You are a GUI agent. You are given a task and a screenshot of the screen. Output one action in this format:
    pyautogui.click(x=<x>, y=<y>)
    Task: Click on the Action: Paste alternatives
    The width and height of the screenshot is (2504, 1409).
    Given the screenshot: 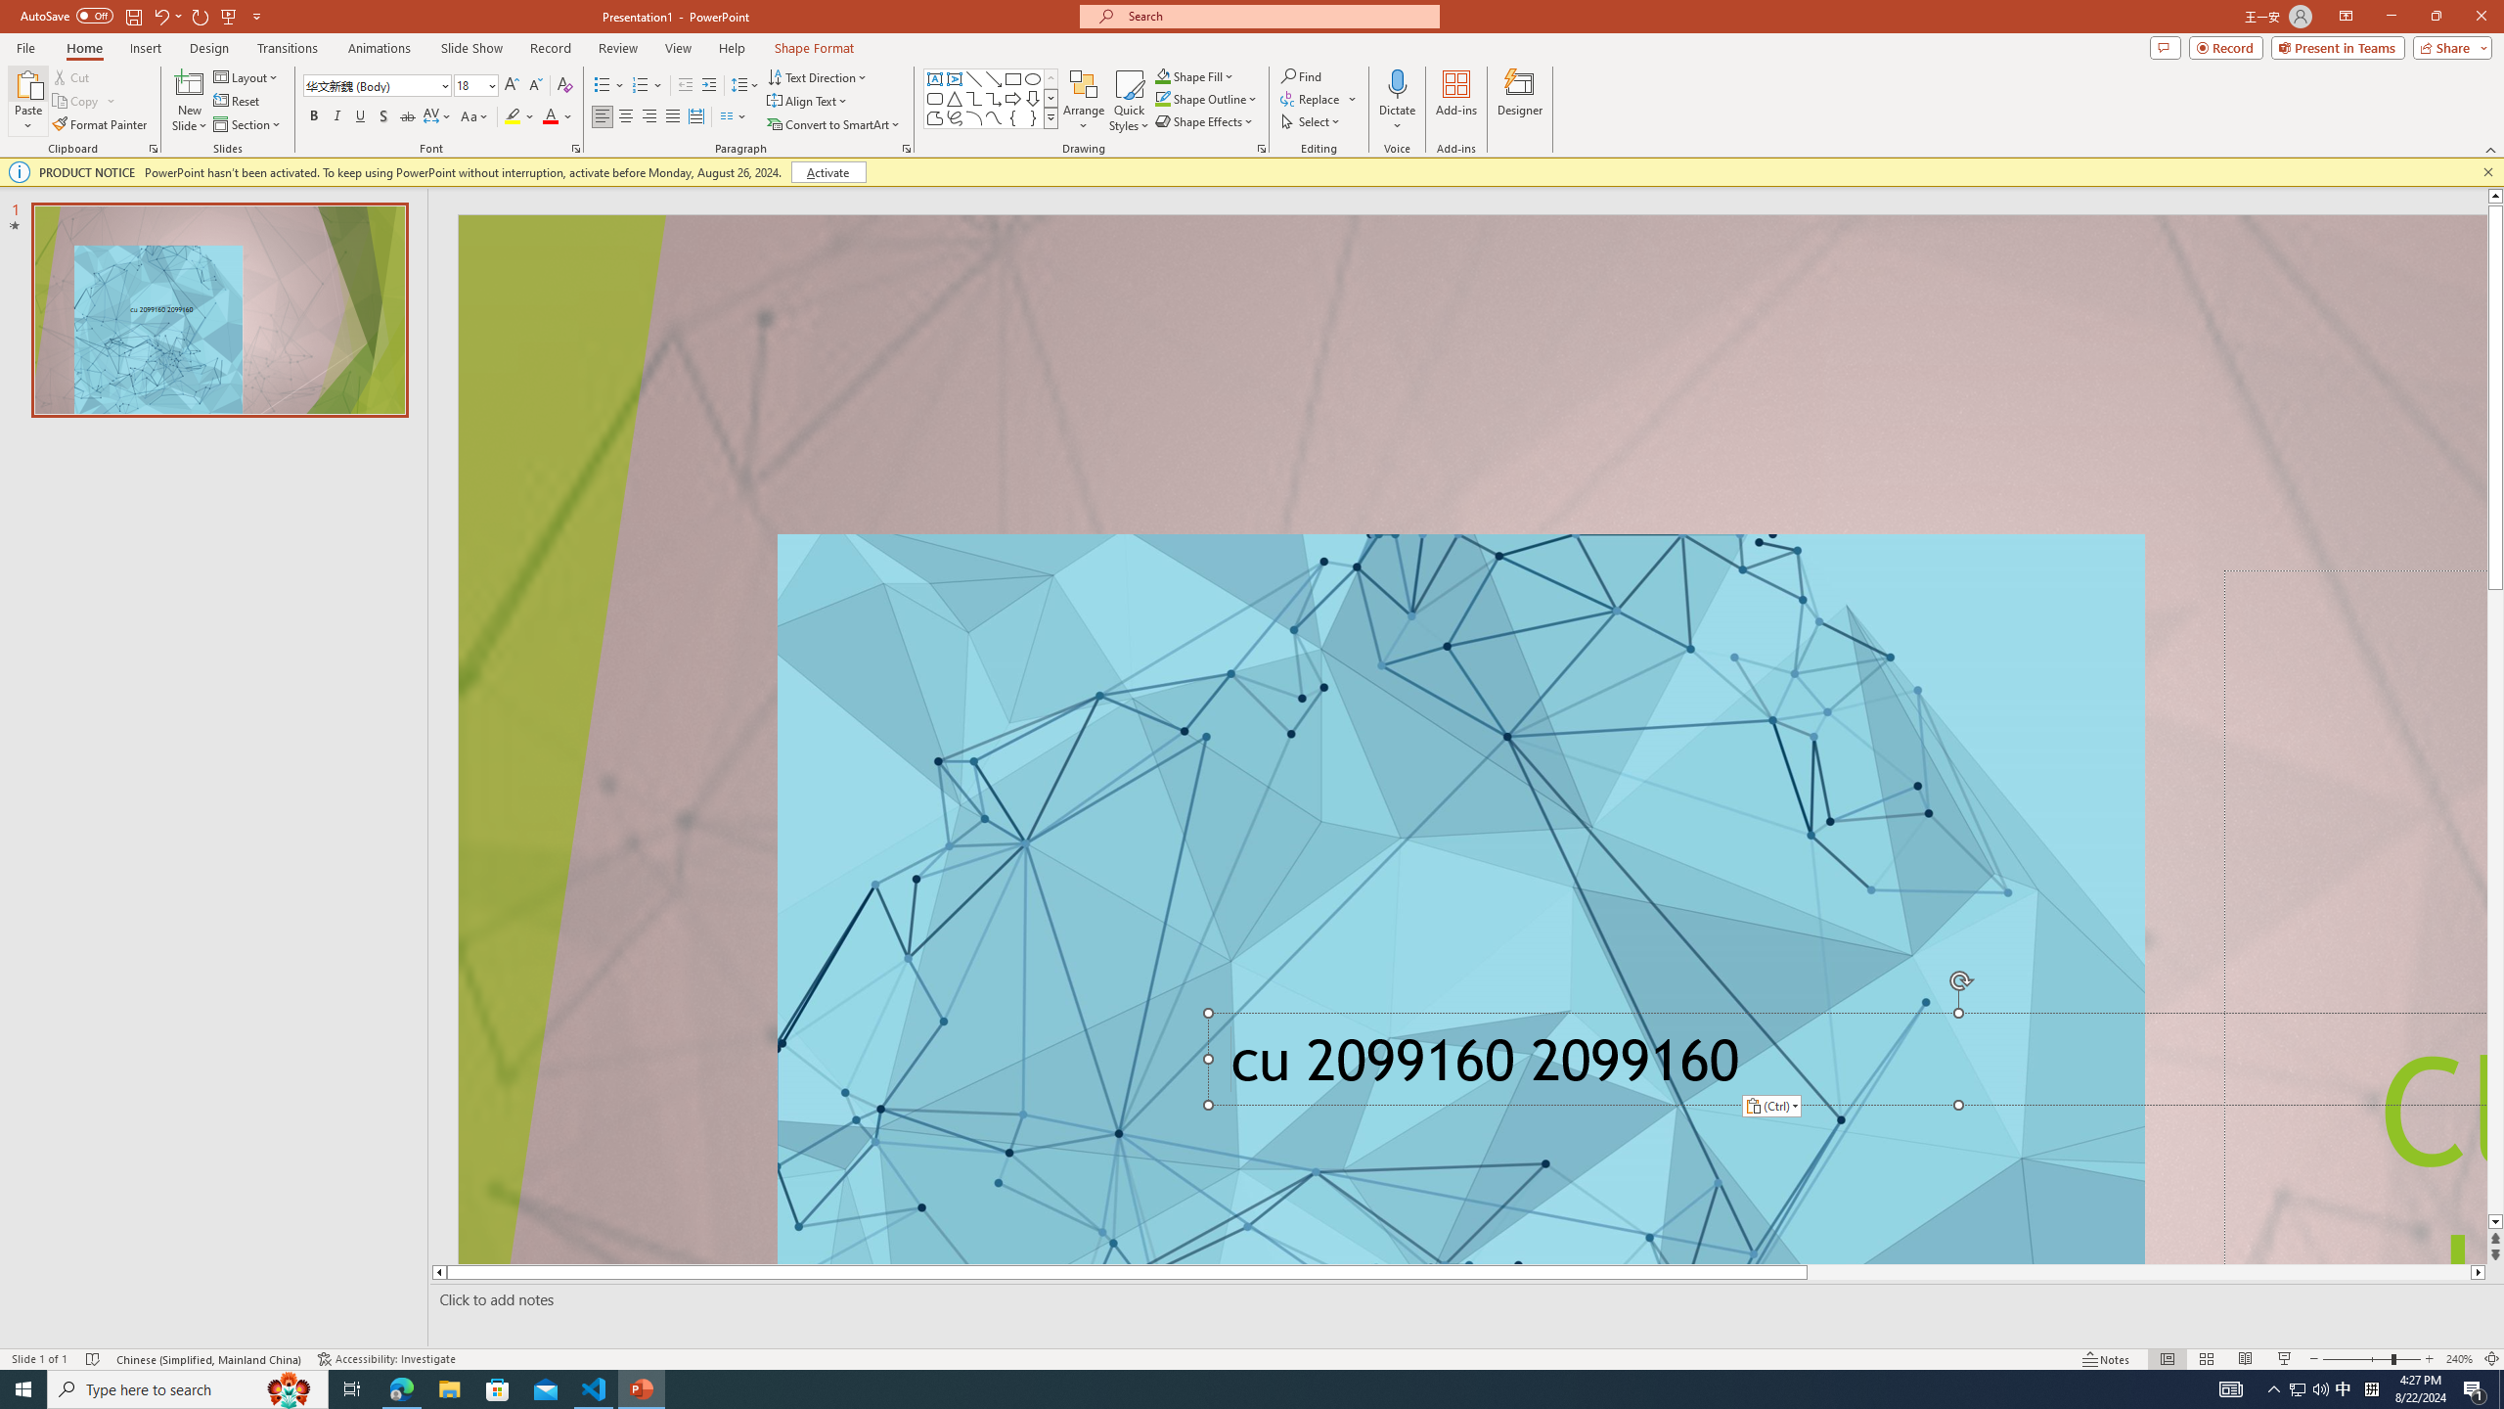 What is the action you would take?
    pyautogui.click(x=1772, y=1106)
    